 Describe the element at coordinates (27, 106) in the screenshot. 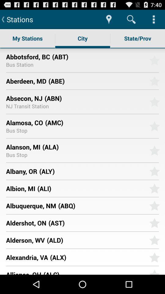

I see `select the item below absecon, nj` at that location.